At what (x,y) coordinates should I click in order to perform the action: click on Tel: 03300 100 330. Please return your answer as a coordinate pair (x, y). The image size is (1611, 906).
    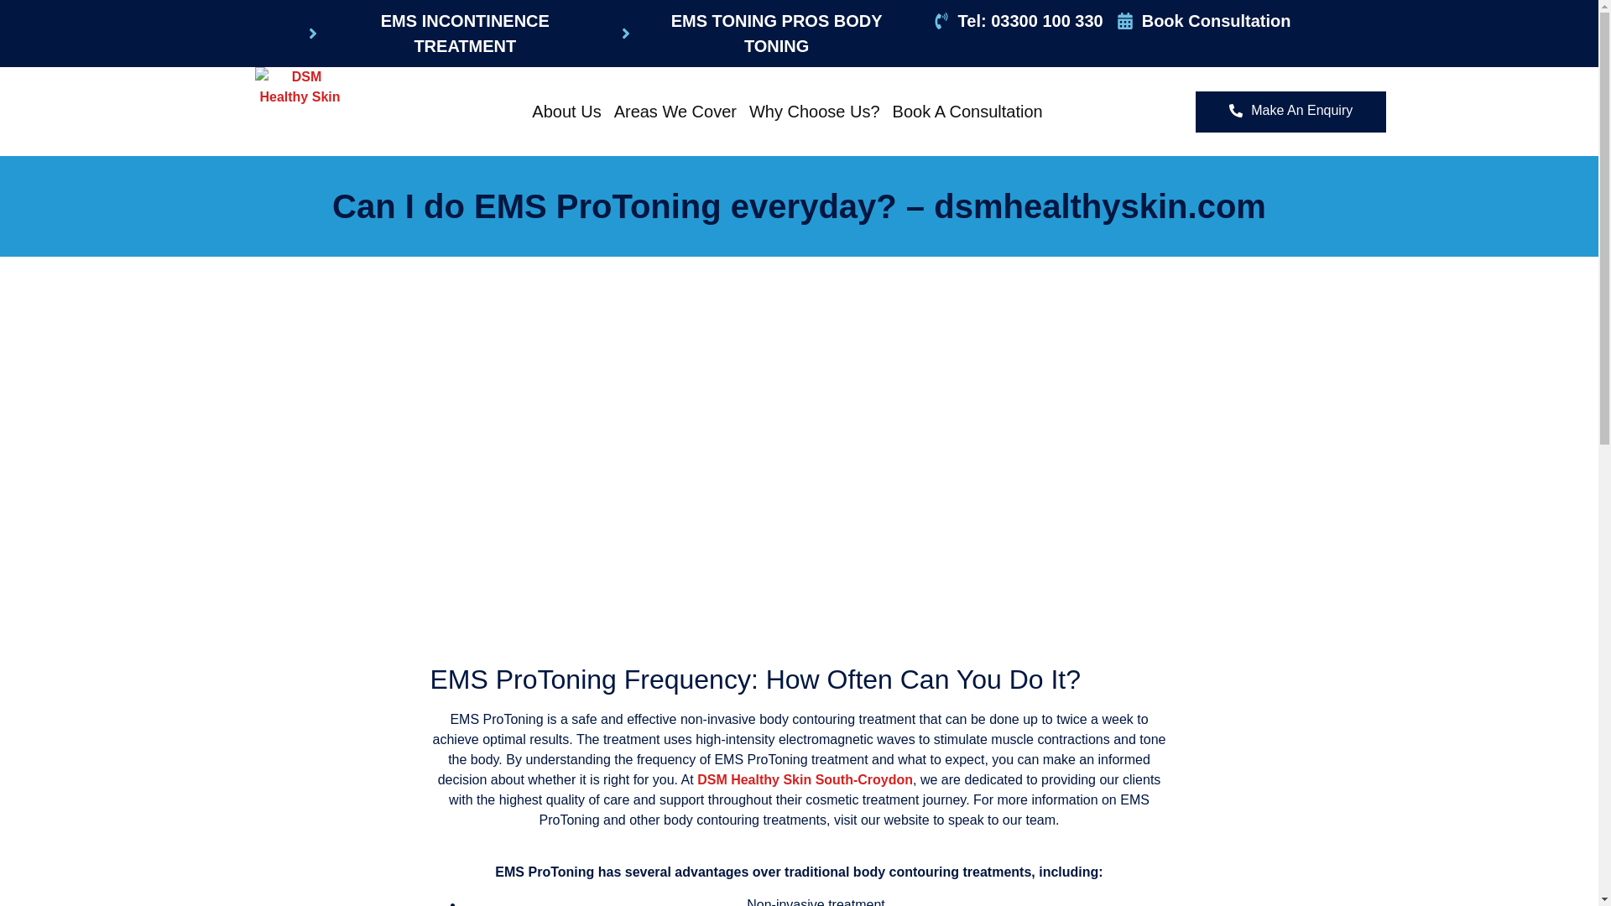
    Looking at the image, I should click on (1018, 20).